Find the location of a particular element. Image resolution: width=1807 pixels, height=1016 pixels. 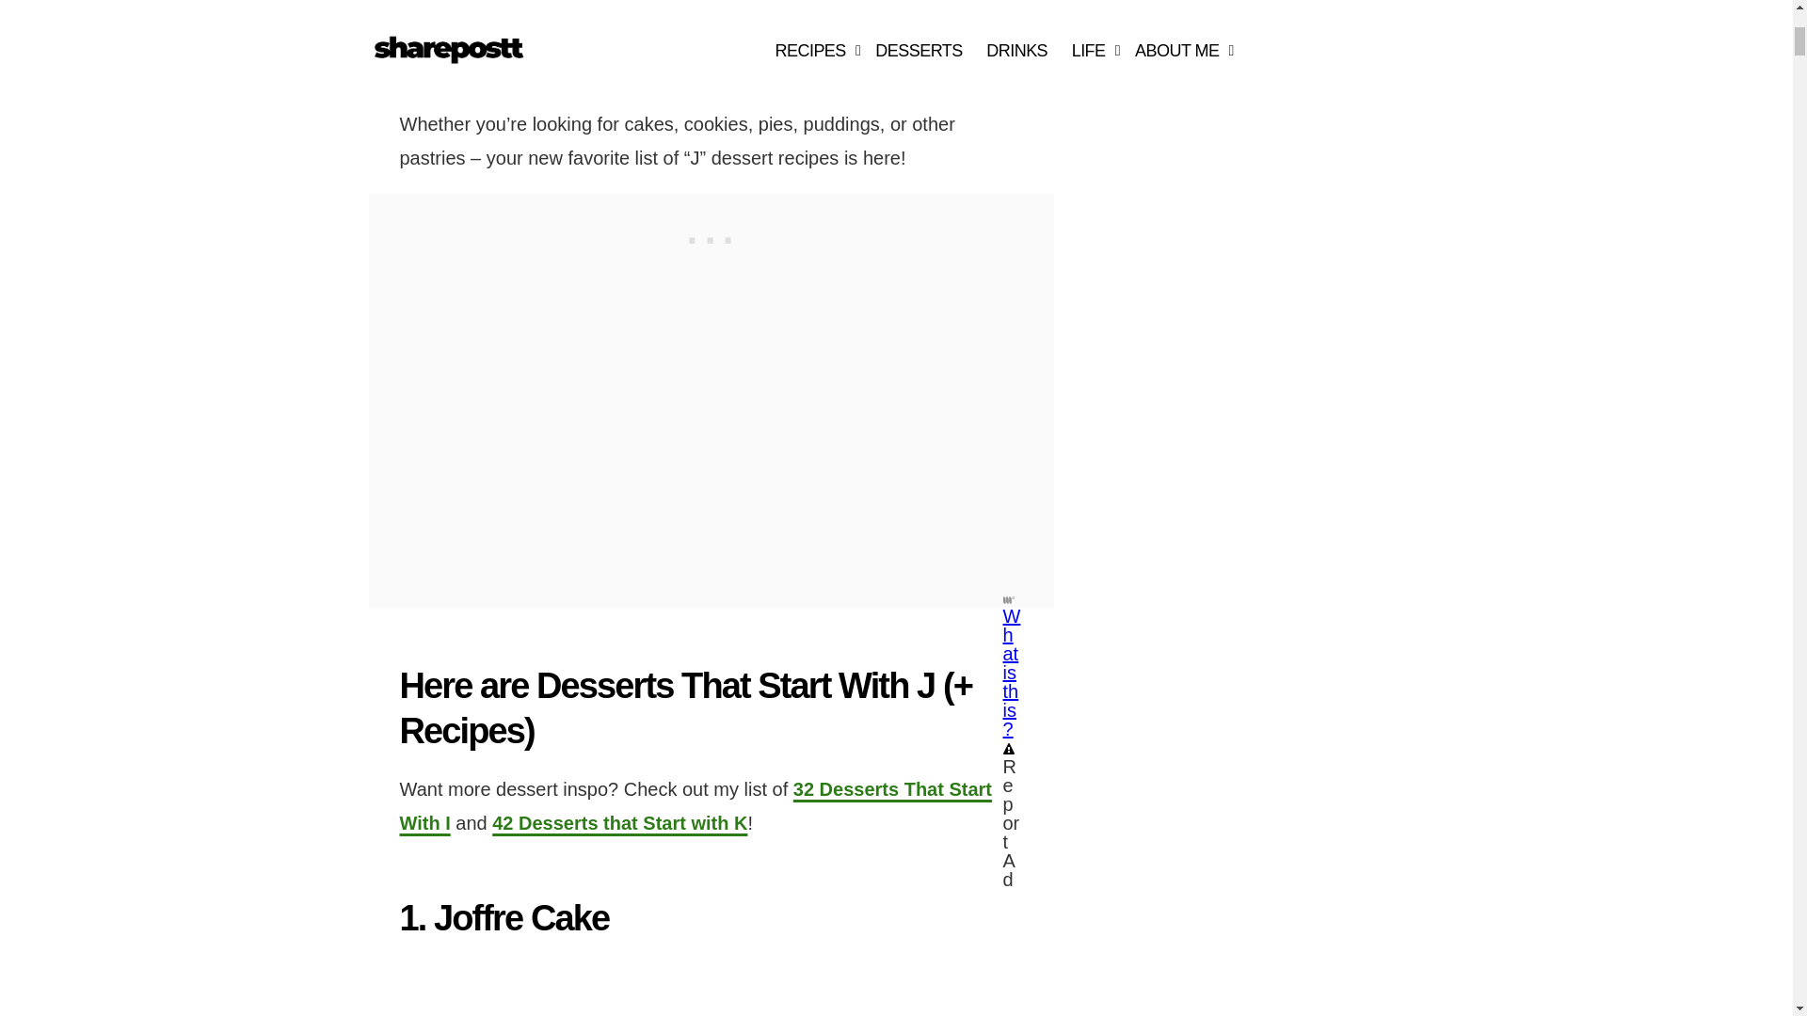

42 Desserts that Start with K is located at coordinates (619, 822).